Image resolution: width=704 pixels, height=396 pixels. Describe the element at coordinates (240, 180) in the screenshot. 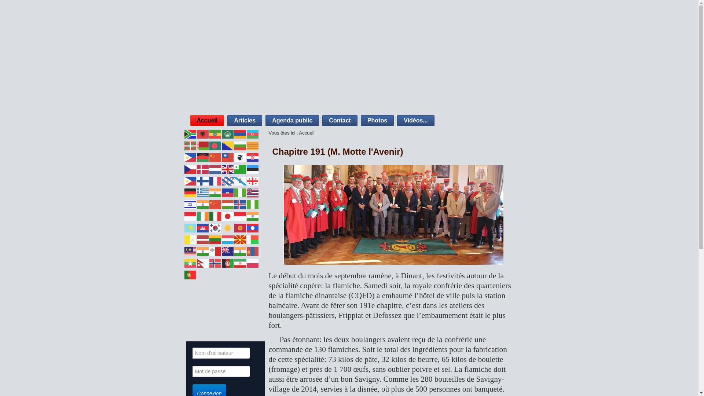

I see `Galician` at that location.